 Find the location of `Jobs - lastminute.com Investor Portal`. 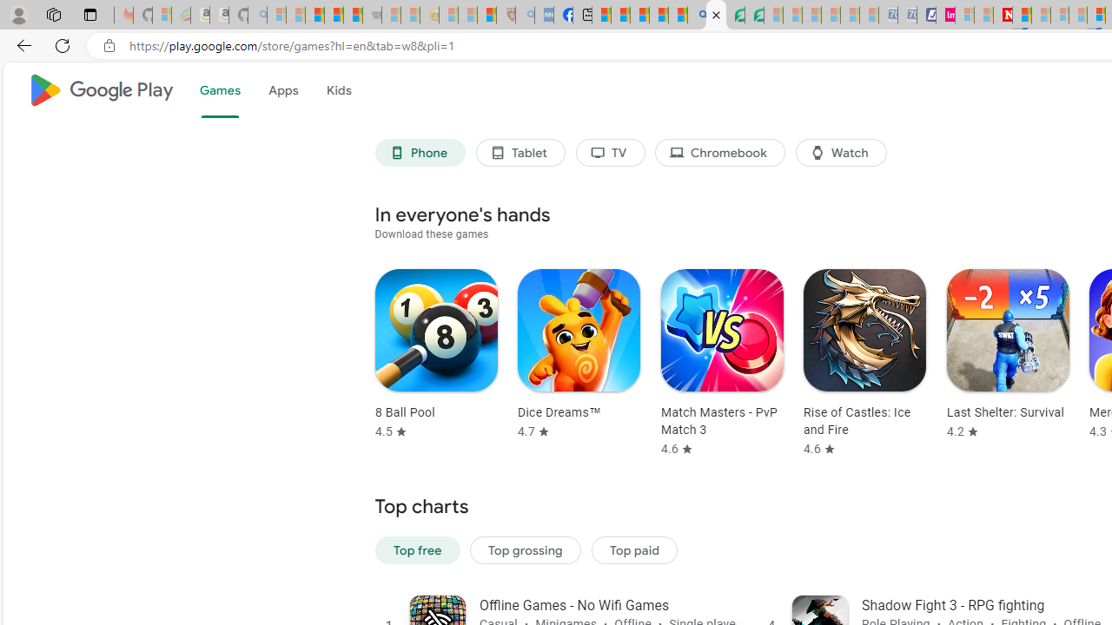

Jobs - lastminute.com Investor Portal is located at coordinates (945, 16).